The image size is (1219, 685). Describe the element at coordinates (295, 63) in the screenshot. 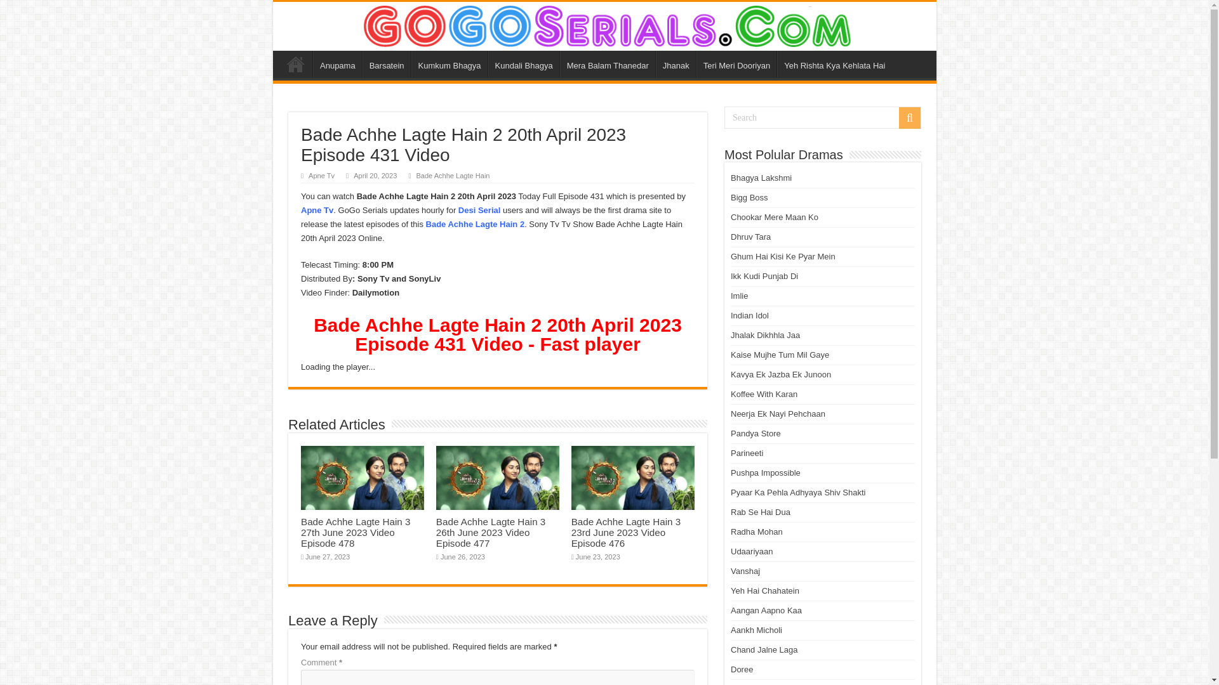

I see `Home` at that location.